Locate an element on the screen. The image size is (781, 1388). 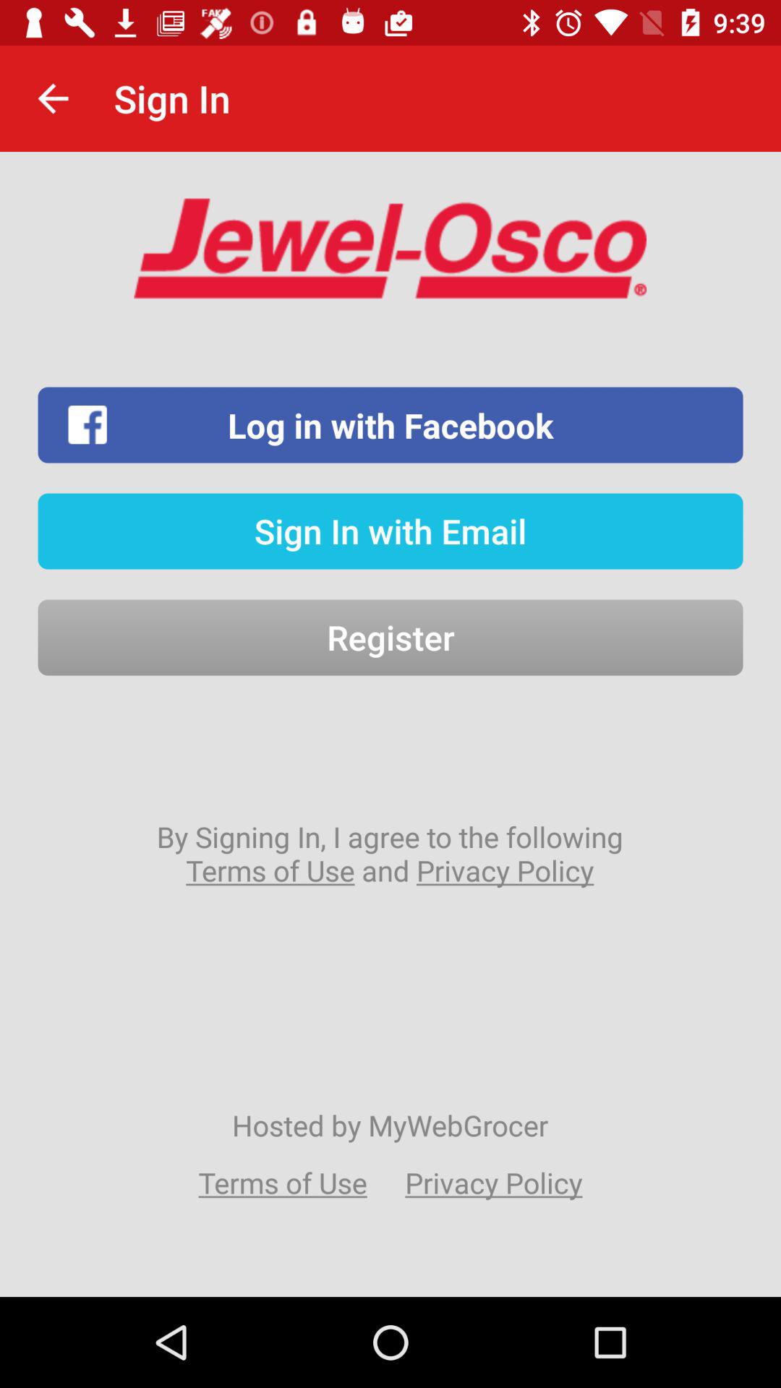
launch the item below the sign in with is located at coordinates (390, 638).